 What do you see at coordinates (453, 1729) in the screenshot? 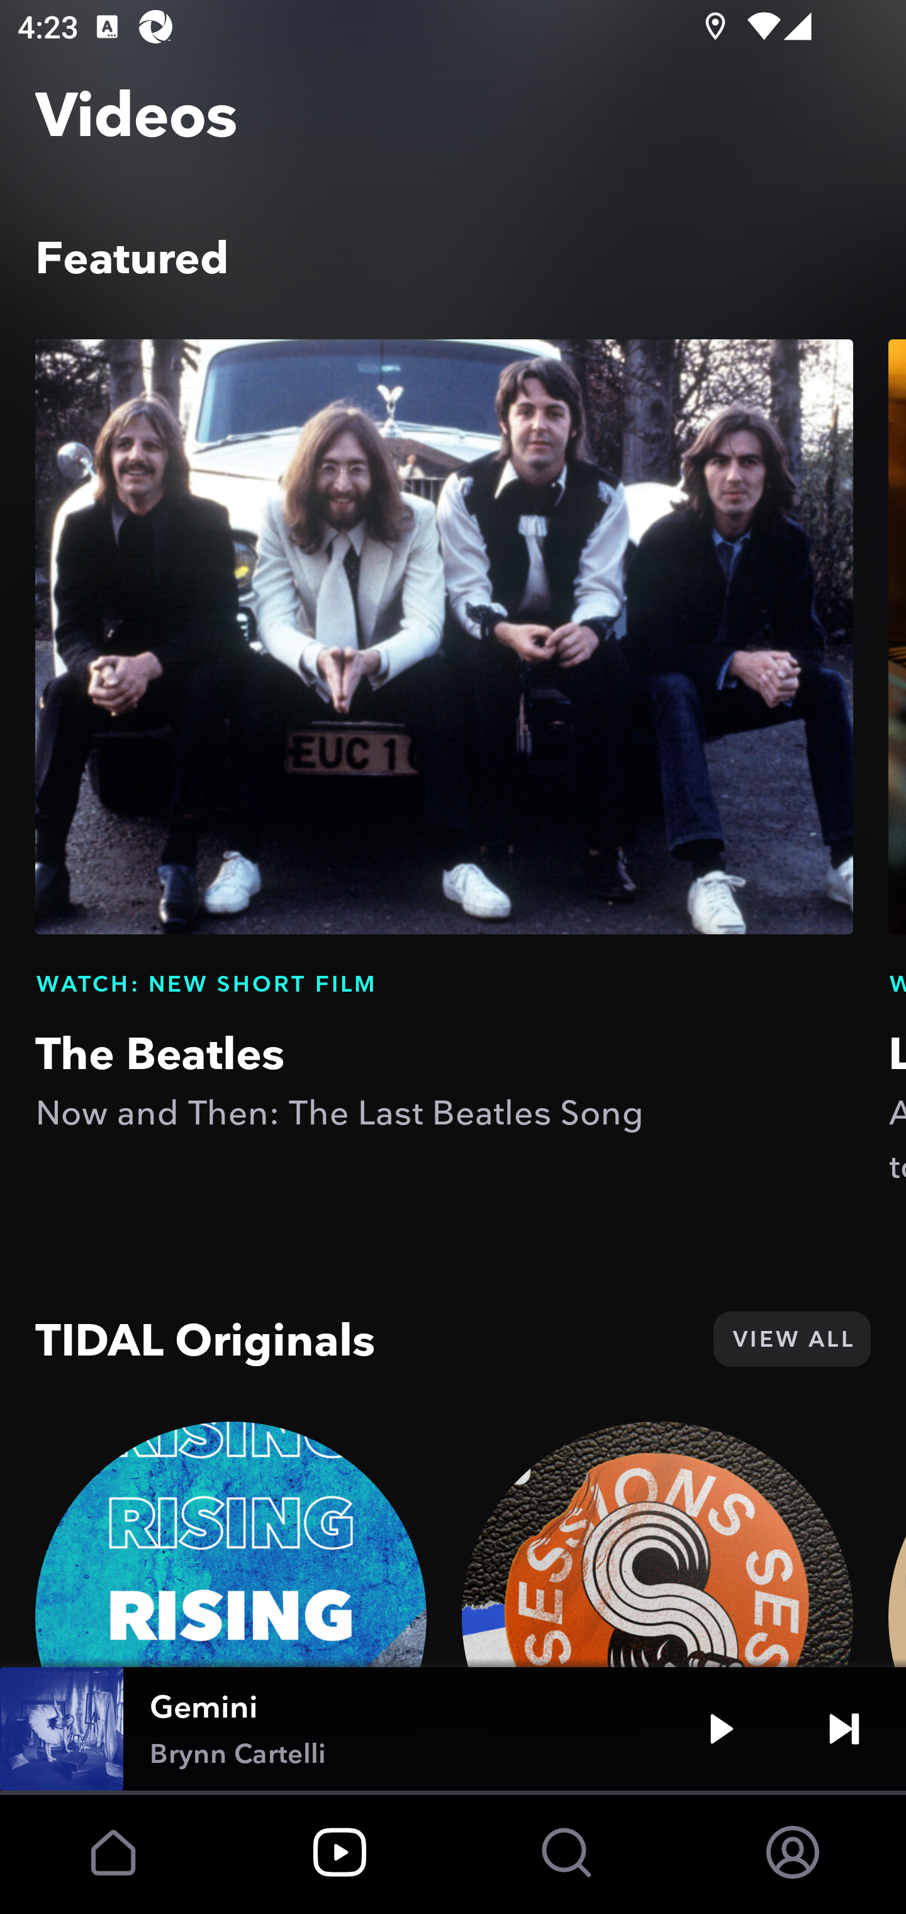
I see `Gemini Brynn Cartelli Play` at bounding box center [453, 1729].